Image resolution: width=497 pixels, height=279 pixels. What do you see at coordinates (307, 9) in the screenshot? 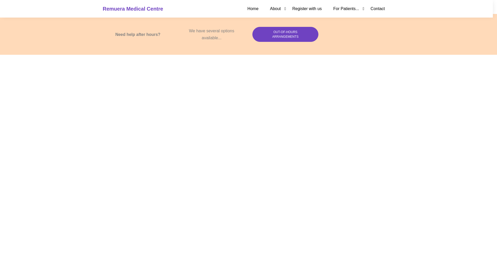
I see `Register with us` at bounding box center [307, 9].